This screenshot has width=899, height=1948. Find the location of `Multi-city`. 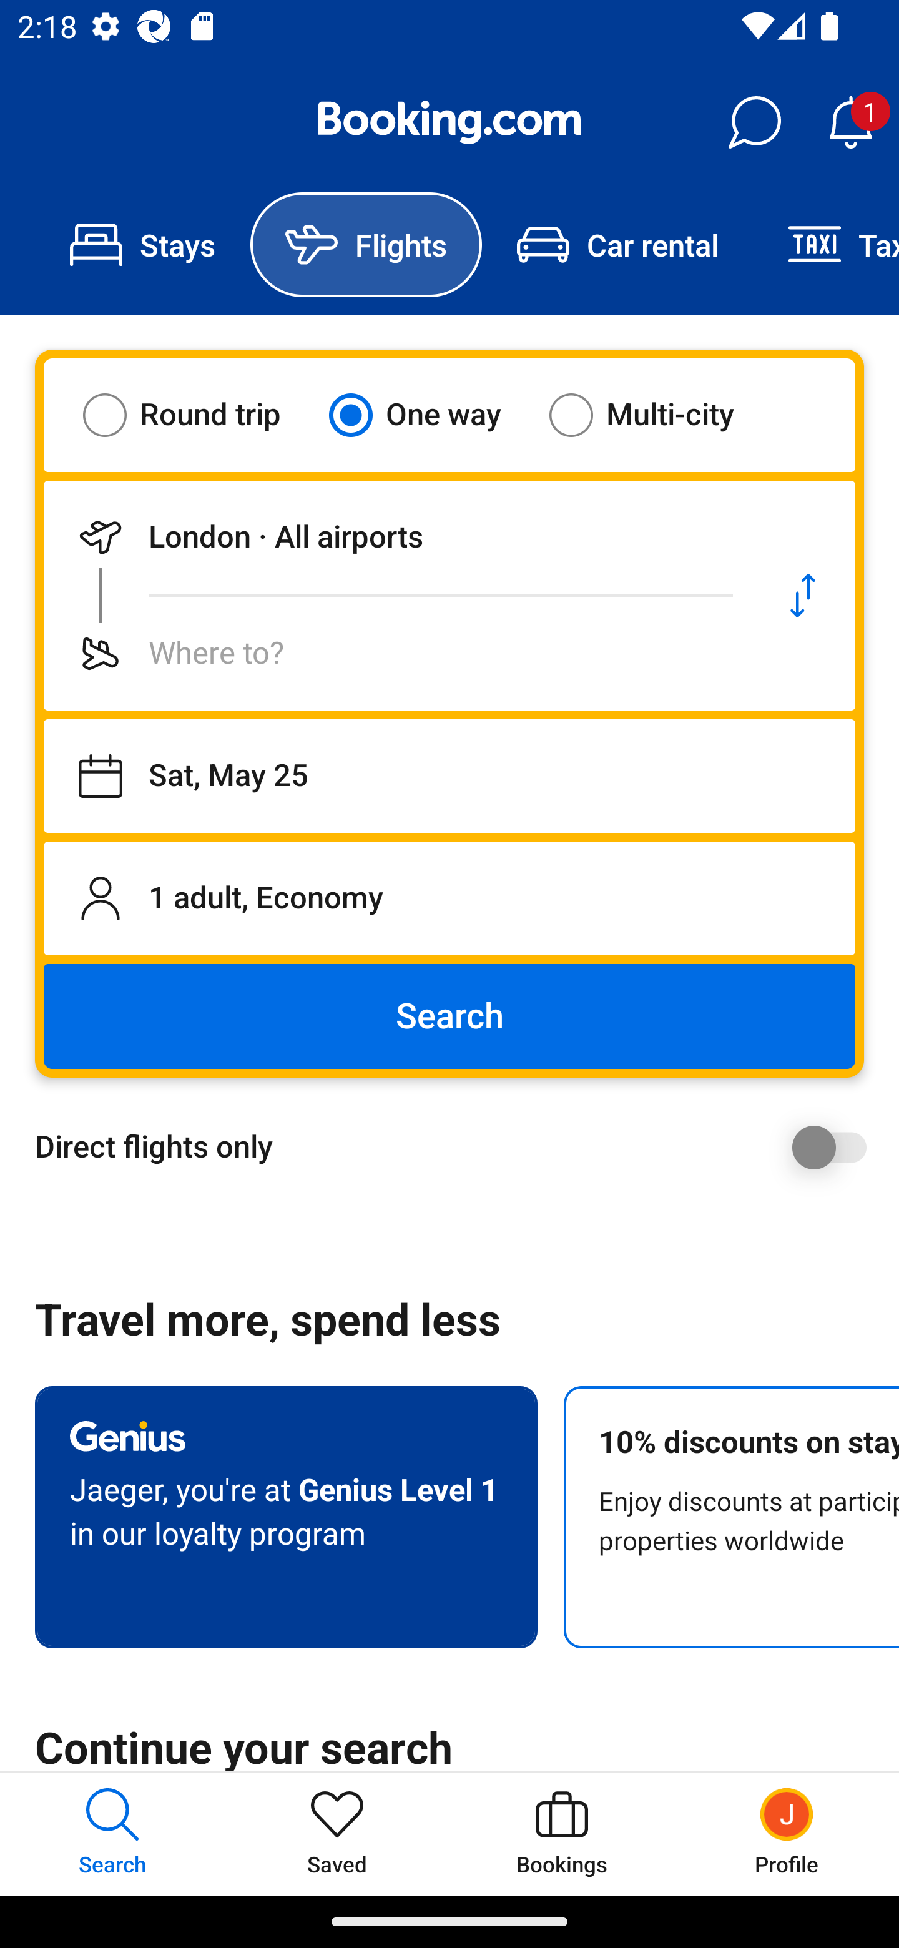

Multi-city is located at coordinates (657, 415).